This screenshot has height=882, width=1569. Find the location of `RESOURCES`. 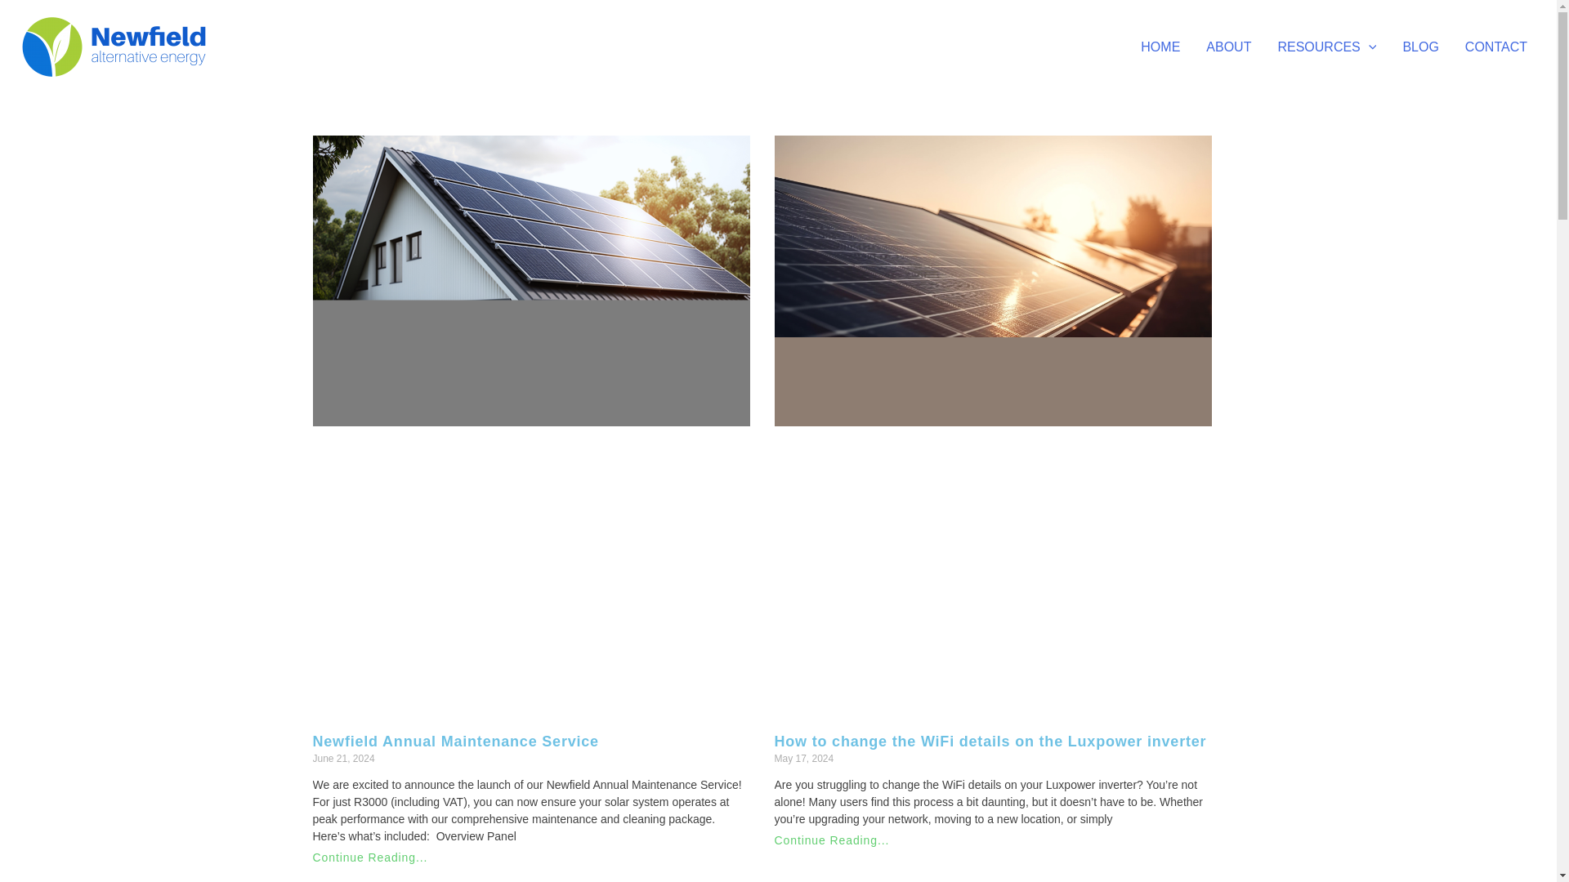

RESOURCES is located at coordinates (1326, 47).